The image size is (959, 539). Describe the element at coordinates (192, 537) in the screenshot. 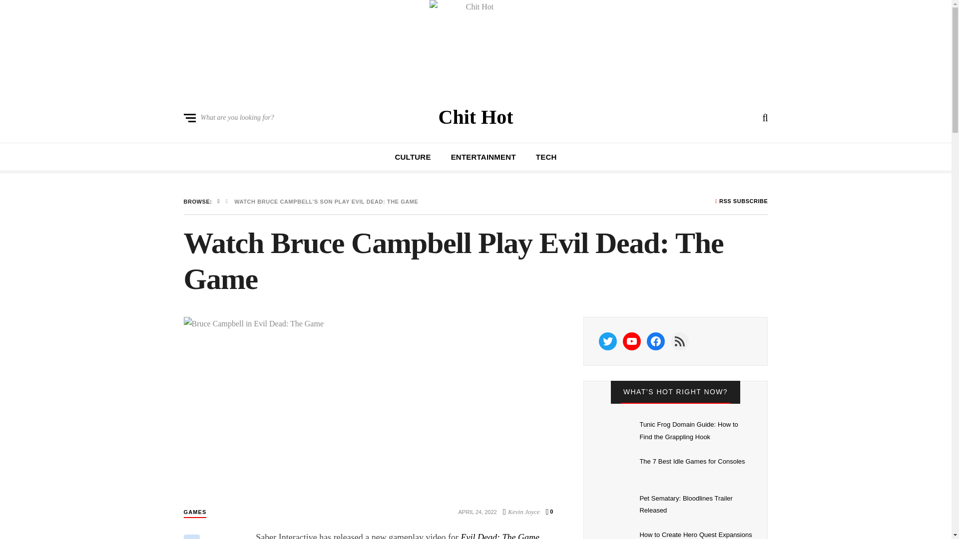

I see `Click to share on Reddit` at that location.